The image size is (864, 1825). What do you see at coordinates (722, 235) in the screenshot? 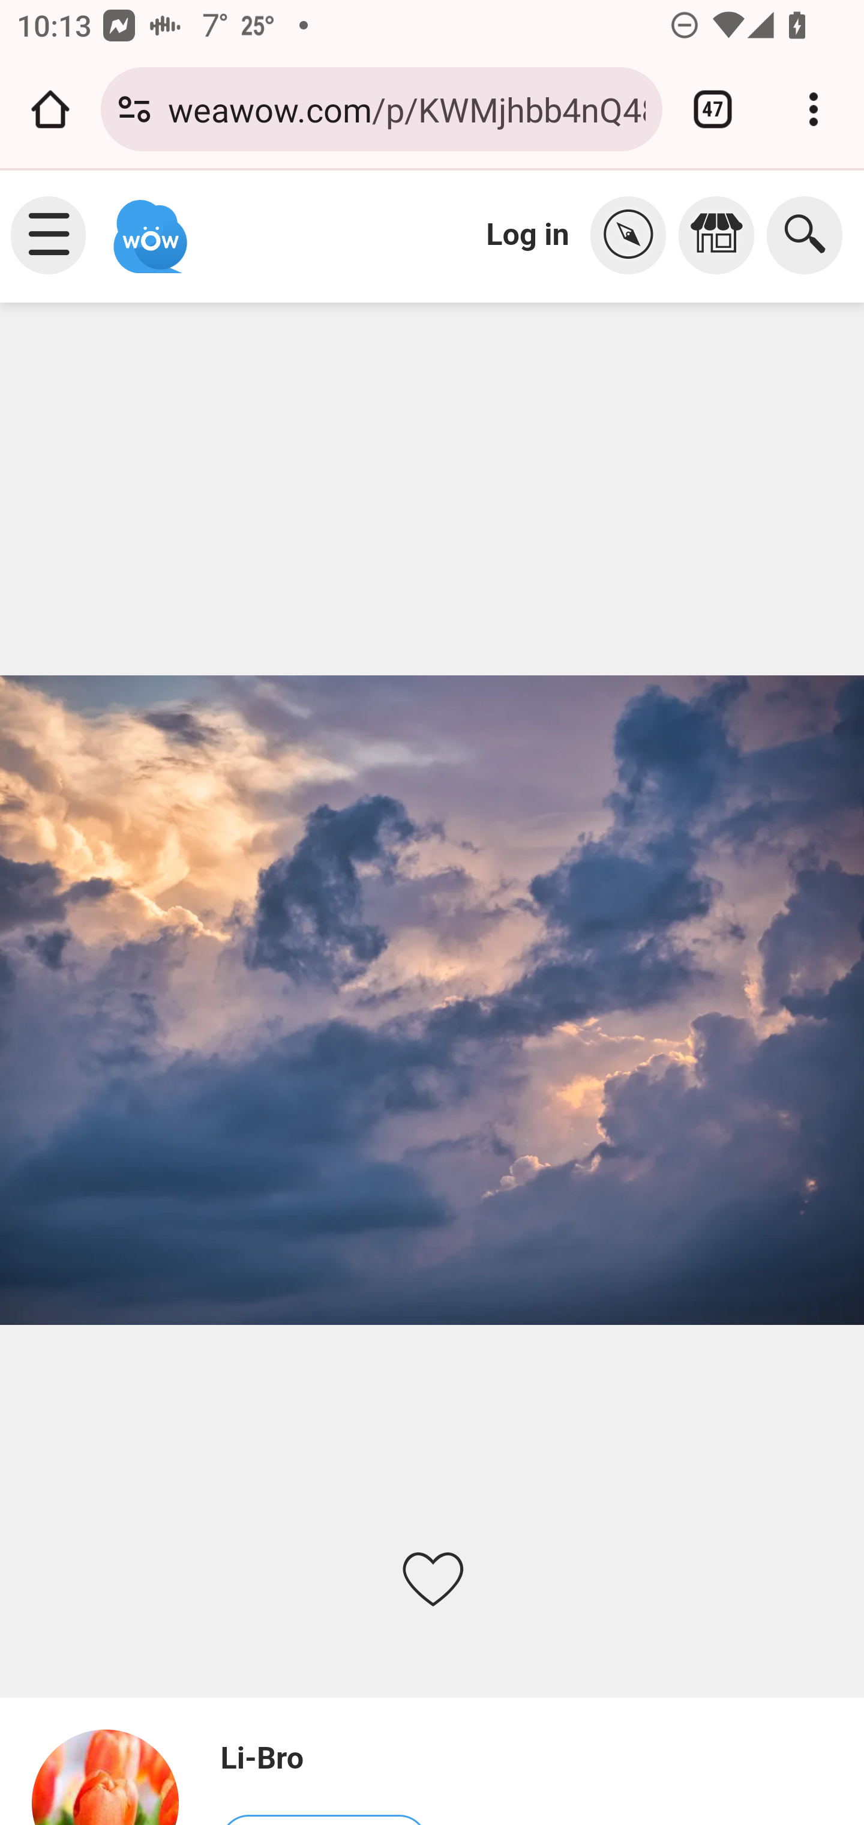
I see `` at bounding box center [722, 235].